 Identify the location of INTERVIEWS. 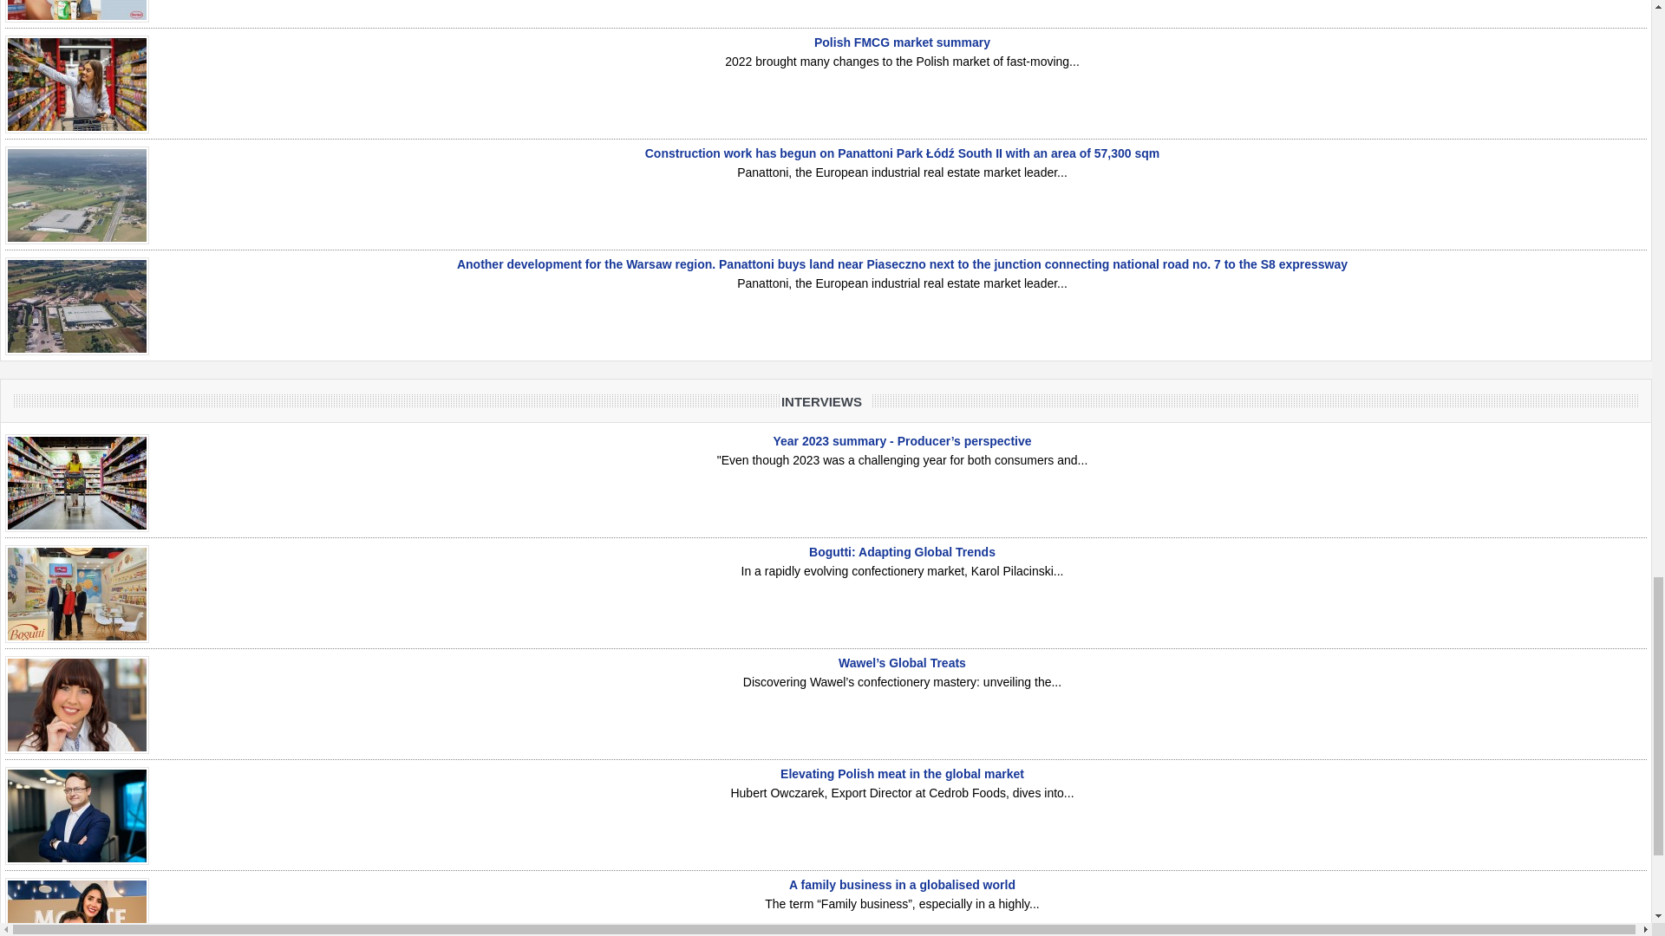
(826, 401).